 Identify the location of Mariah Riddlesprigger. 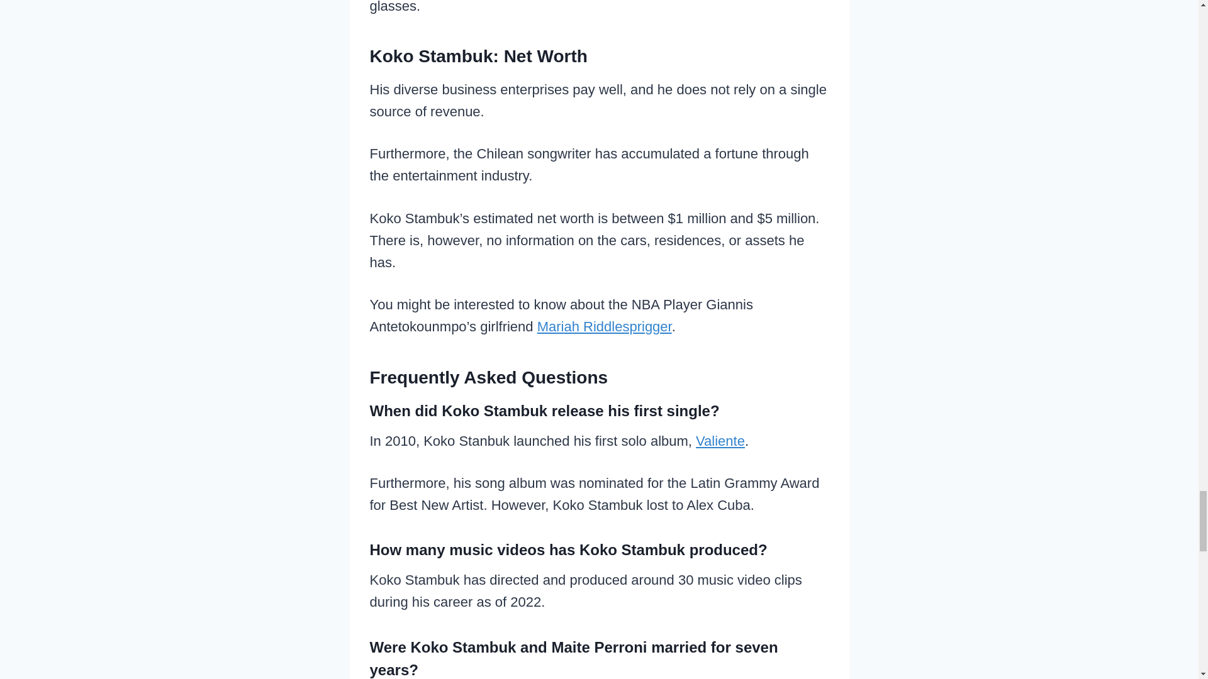
(604, 326).